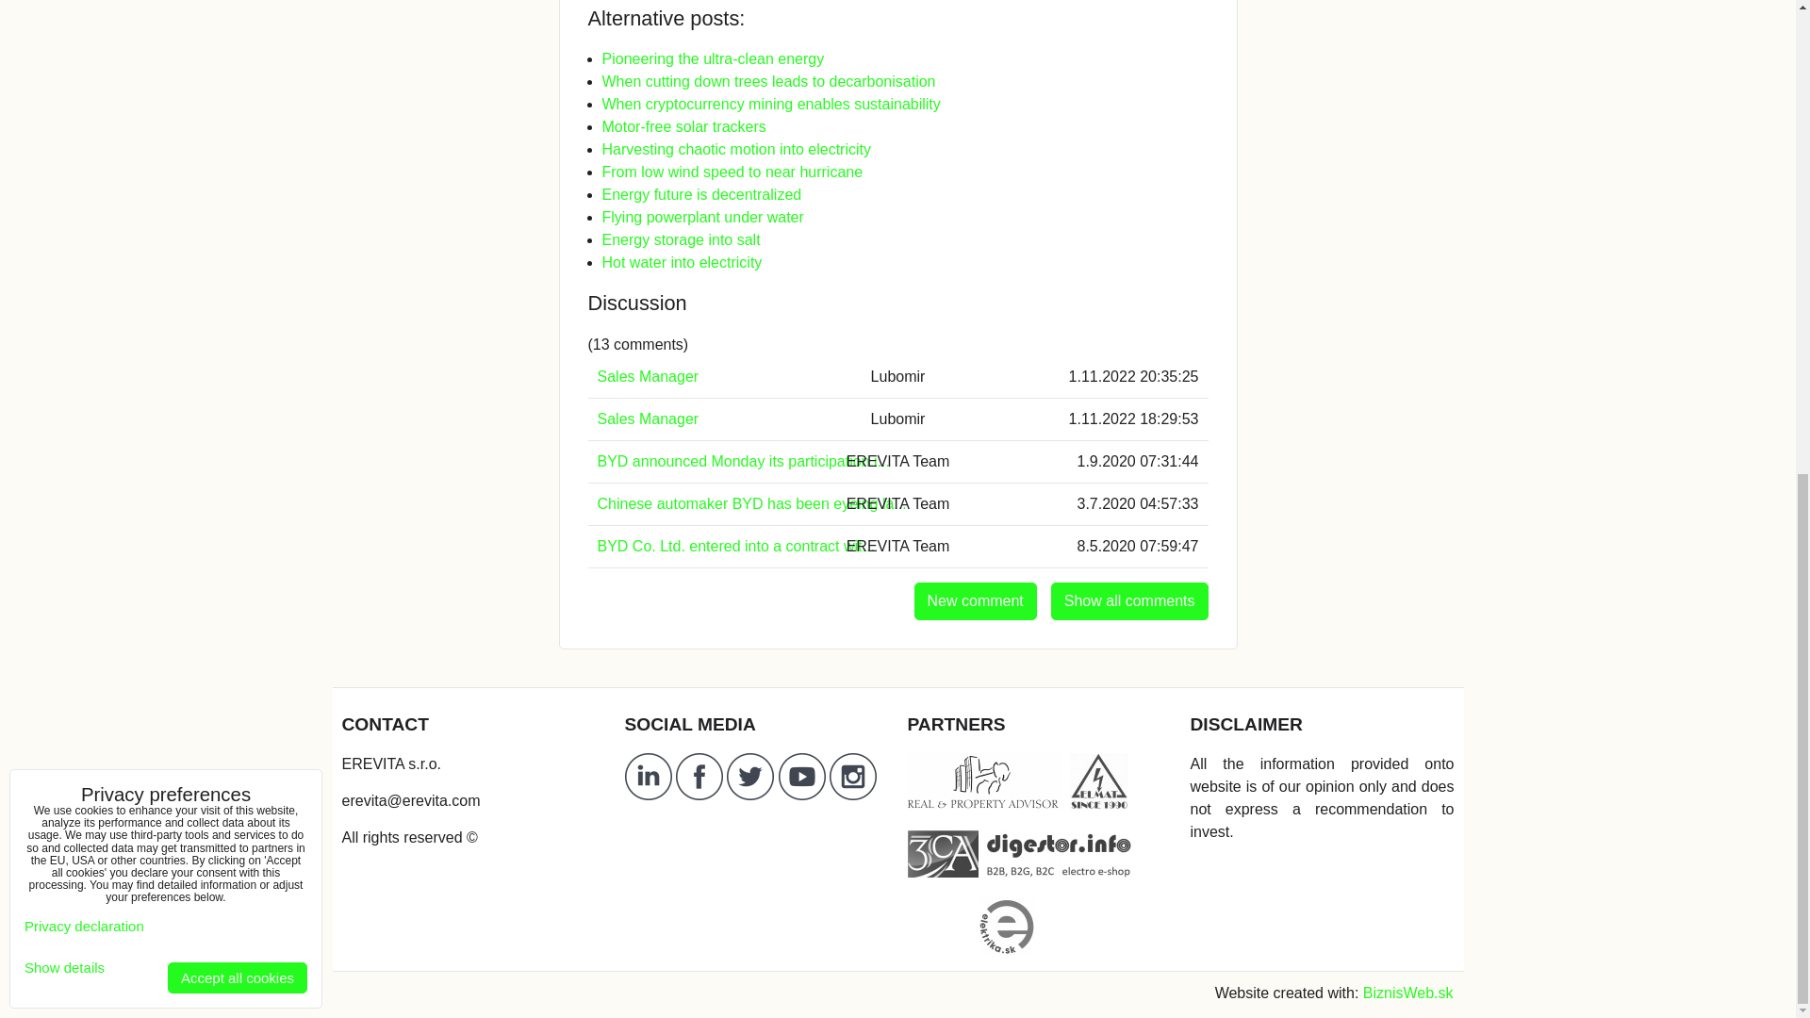 The image size is (1810, 1018). Describe the element at coordinates (681, 262) in the screenshot. I see `Hot water into electricity` at that location.